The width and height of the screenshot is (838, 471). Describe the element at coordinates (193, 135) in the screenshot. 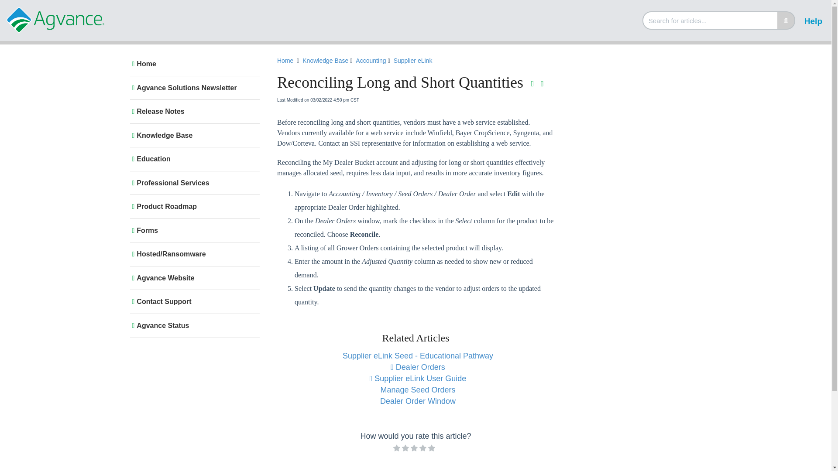

I see `Knowledge Base` at that location.